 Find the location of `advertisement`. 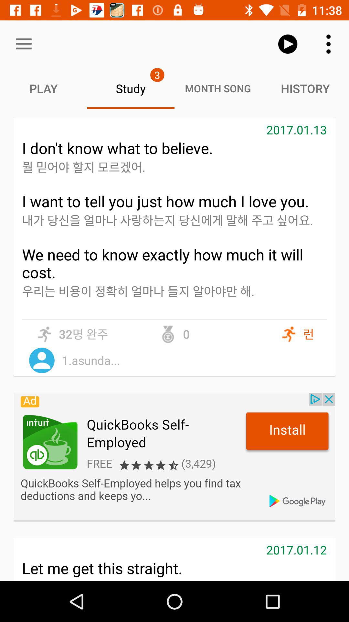

advertisement is located at coordinates (174, 456).